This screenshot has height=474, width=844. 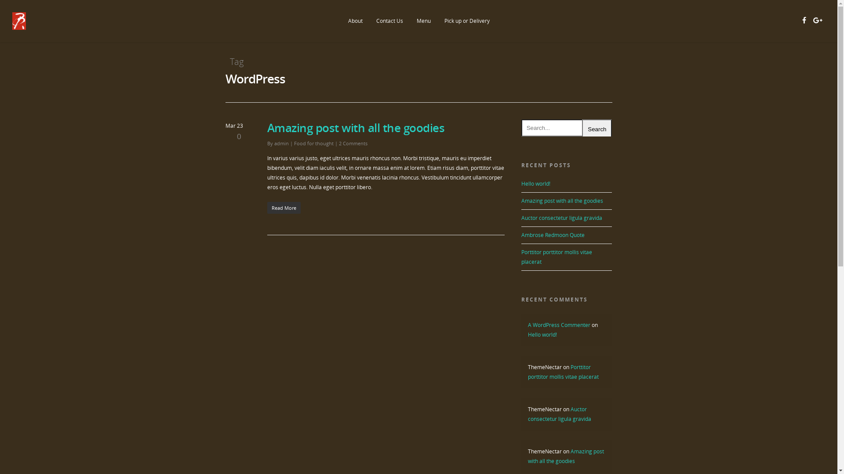 What do you see at coordinates (281, 143) in the screenshot?
I see `admin` at bounding box center [281, 143].